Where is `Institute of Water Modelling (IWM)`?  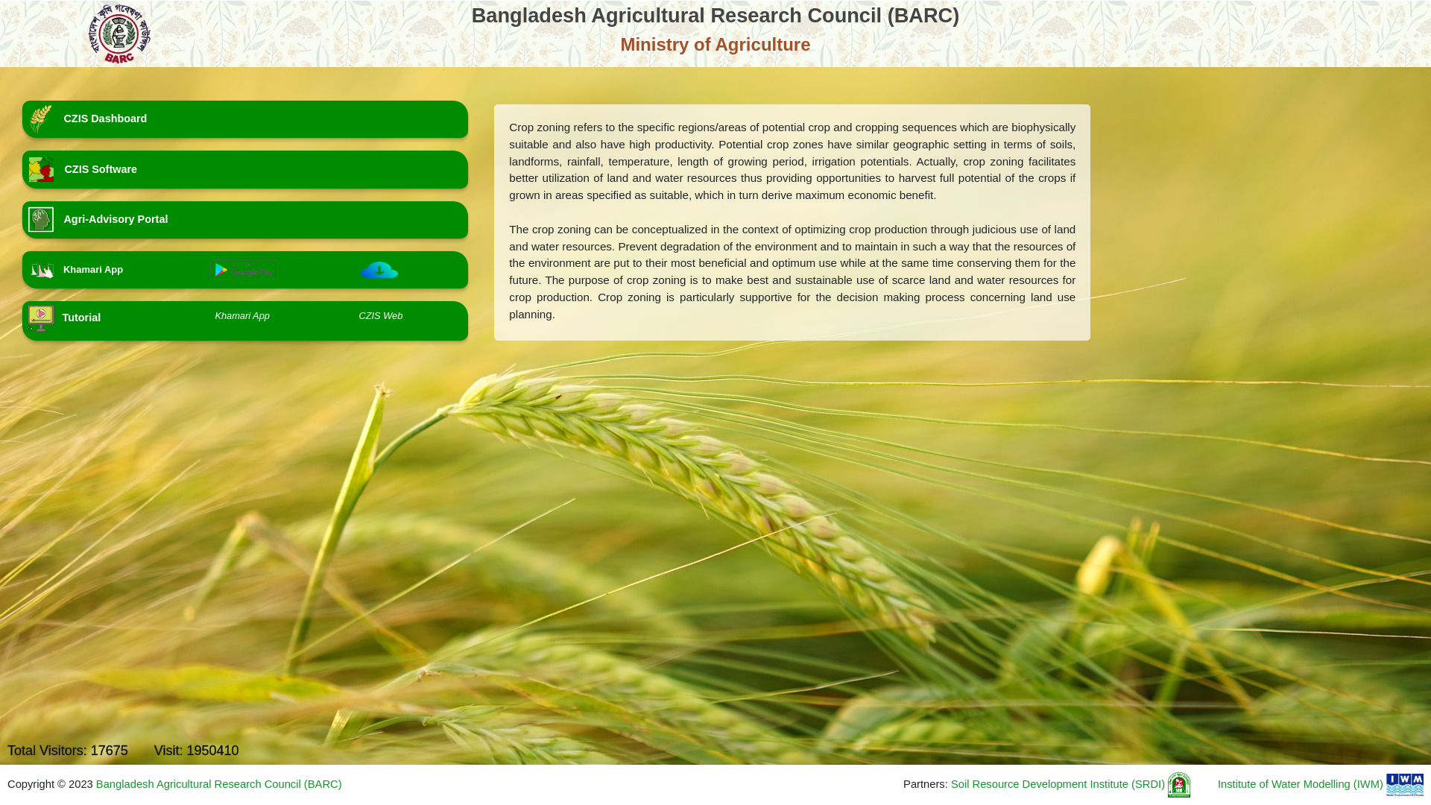
Institute of Water Modelling (IWM) is located at coordinates (1321, 784).